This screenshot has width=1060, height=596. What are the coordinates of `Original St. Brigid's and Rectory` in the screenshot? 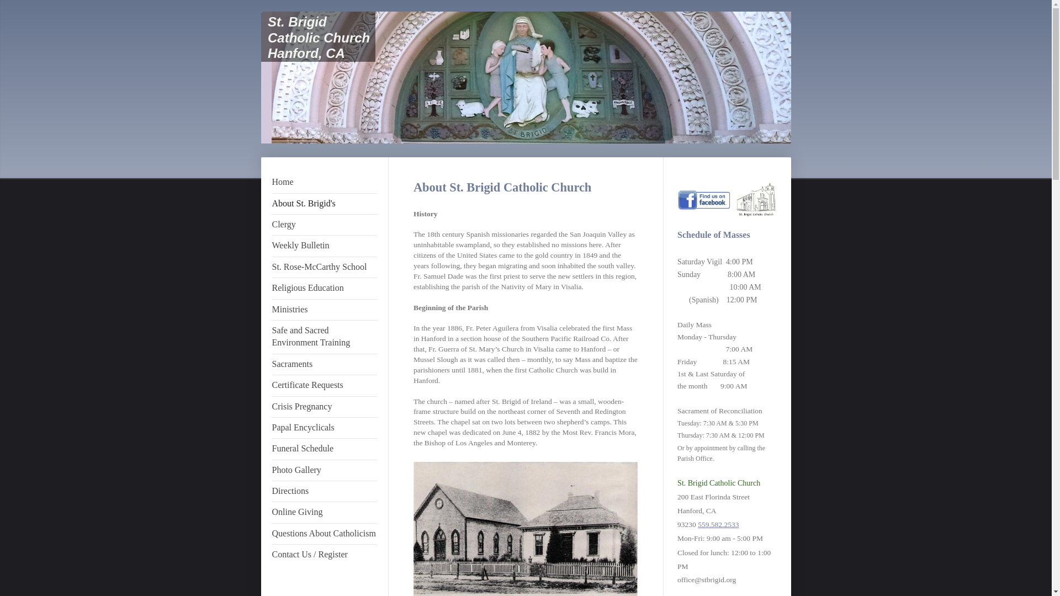 It's located at (526, 529).